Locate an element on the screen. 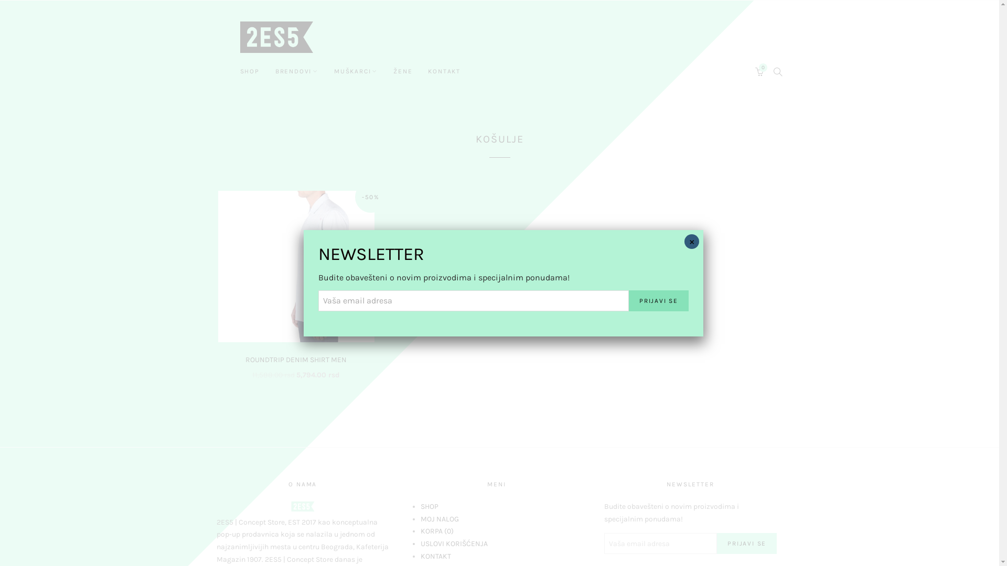 Image resolution: width=1007 pixels, height=566 pixels. SHOP is located at coordinates (430, 506).